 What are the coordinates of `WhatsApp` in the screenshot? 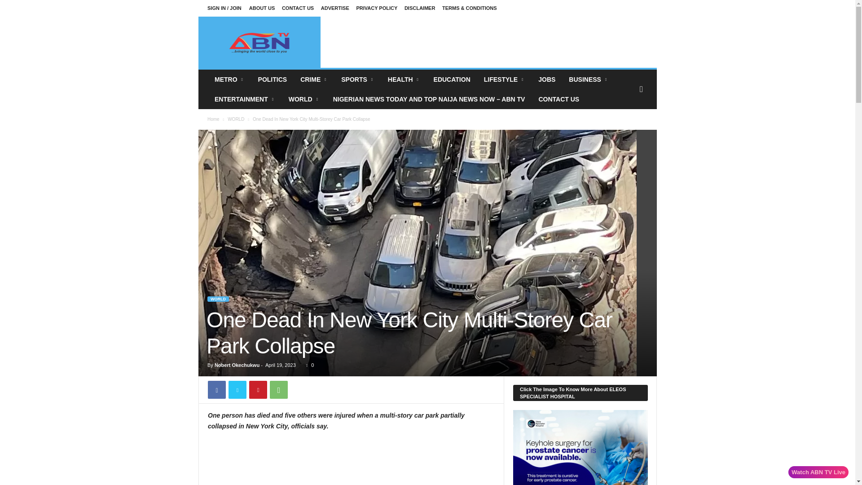 It's located at (278, 389).